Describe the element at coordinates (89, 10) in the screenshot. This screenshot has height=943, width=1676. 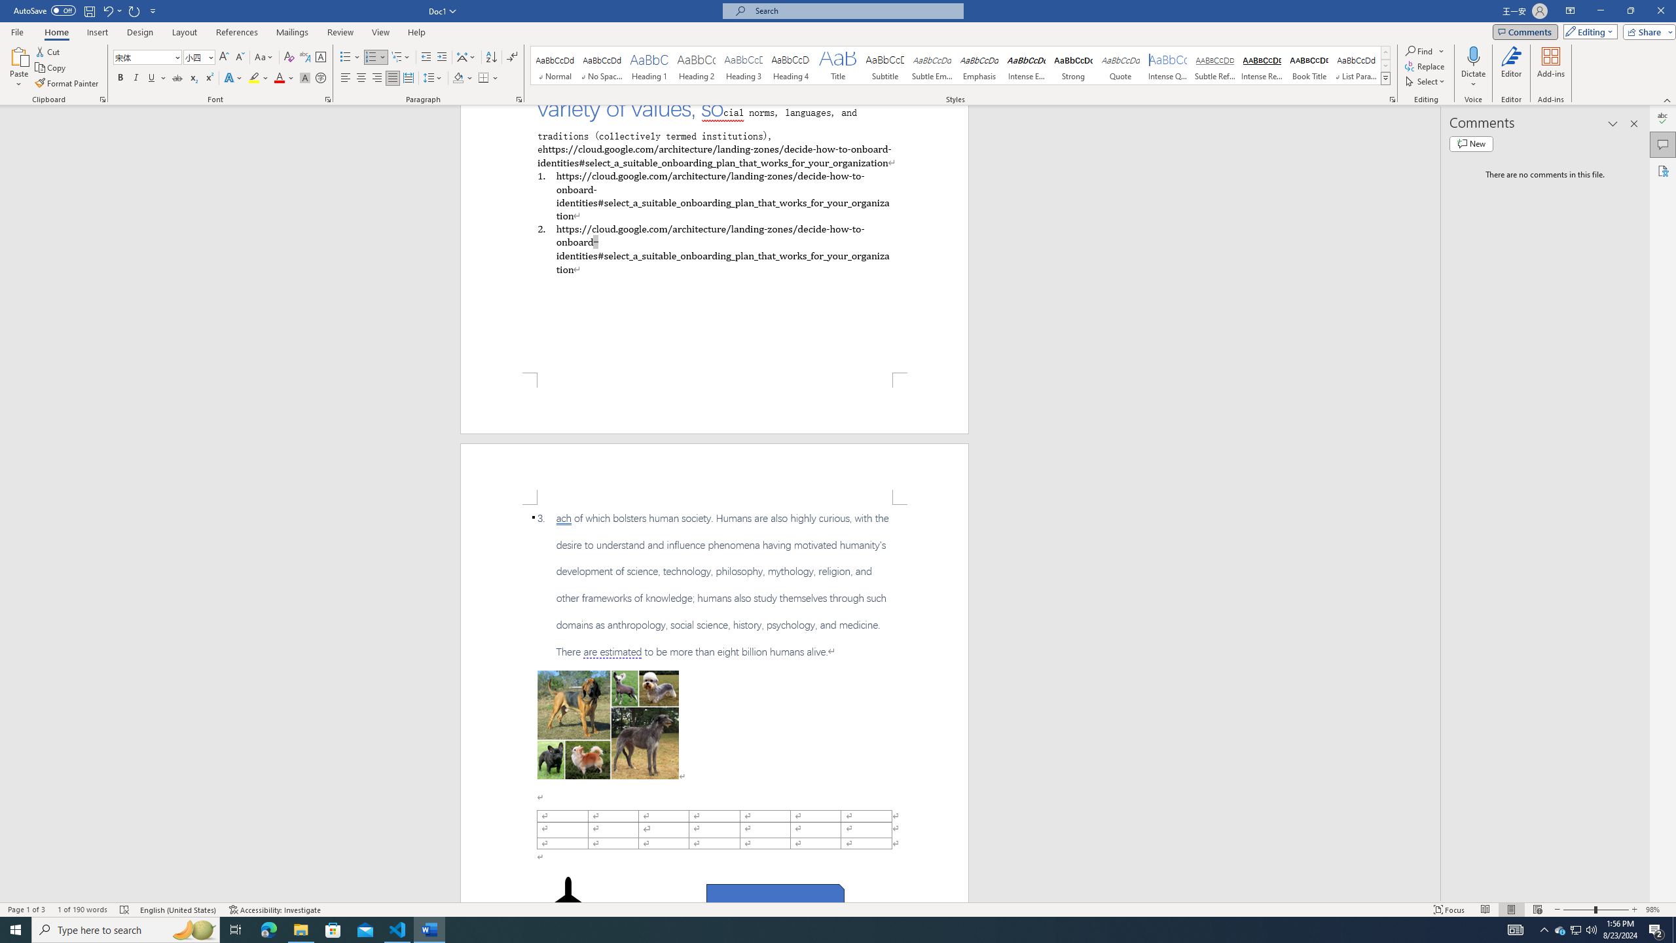
I see `Save` at that location.